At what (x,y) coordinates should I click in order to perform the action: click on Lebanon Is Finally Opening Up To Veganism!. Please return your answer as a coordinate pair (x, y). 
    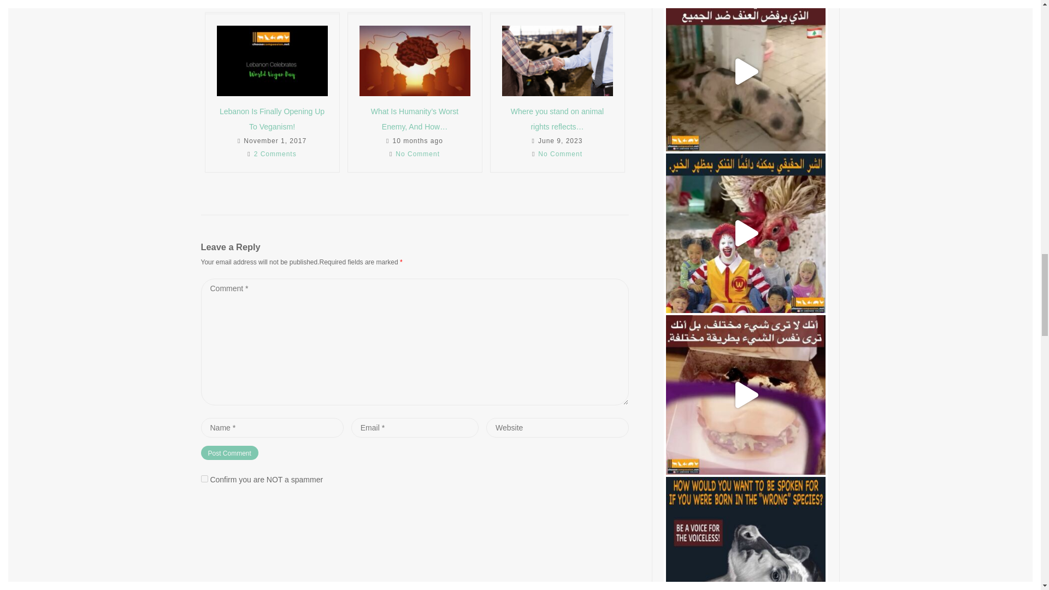
    Looking at the image, I should click on (272, 119).